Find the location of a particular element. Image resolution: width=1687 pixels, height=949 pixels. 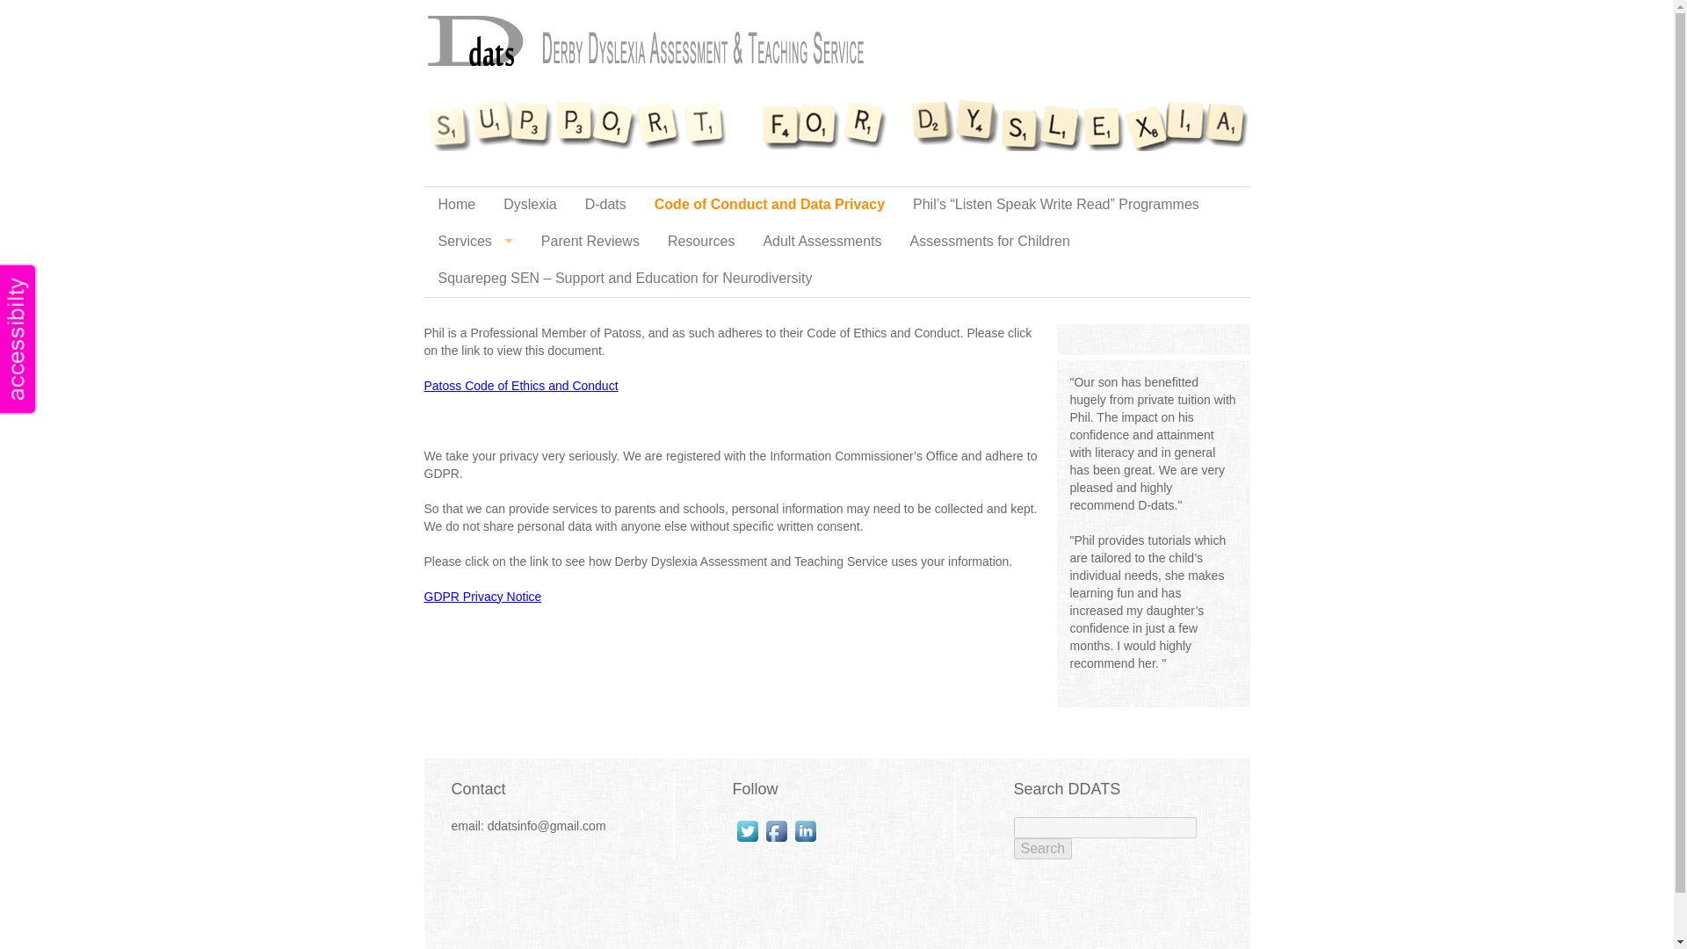

D-dats is located at coordinates (606, 204).